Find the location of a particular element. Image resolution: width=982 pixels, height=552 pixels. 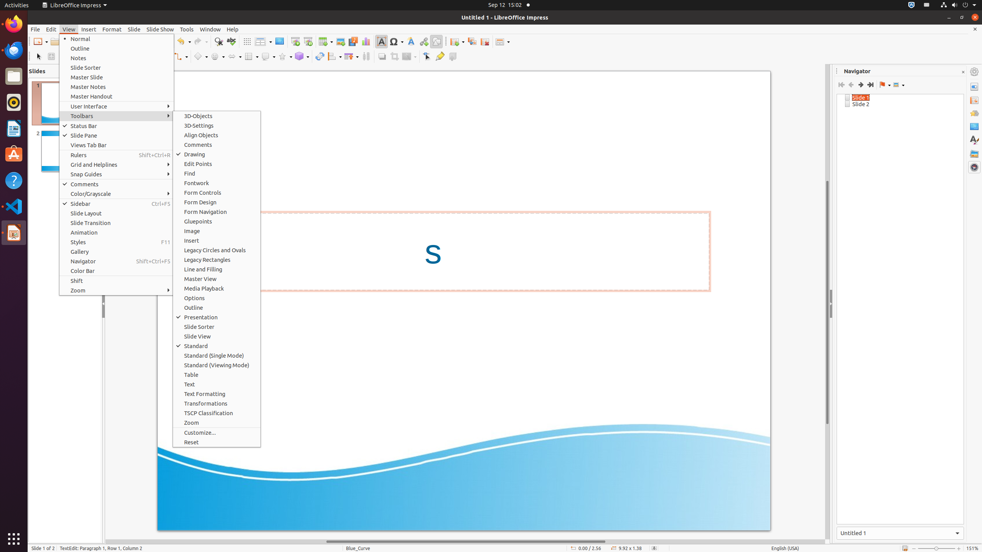

TSCP Classification is located at coordinates (217, 413).